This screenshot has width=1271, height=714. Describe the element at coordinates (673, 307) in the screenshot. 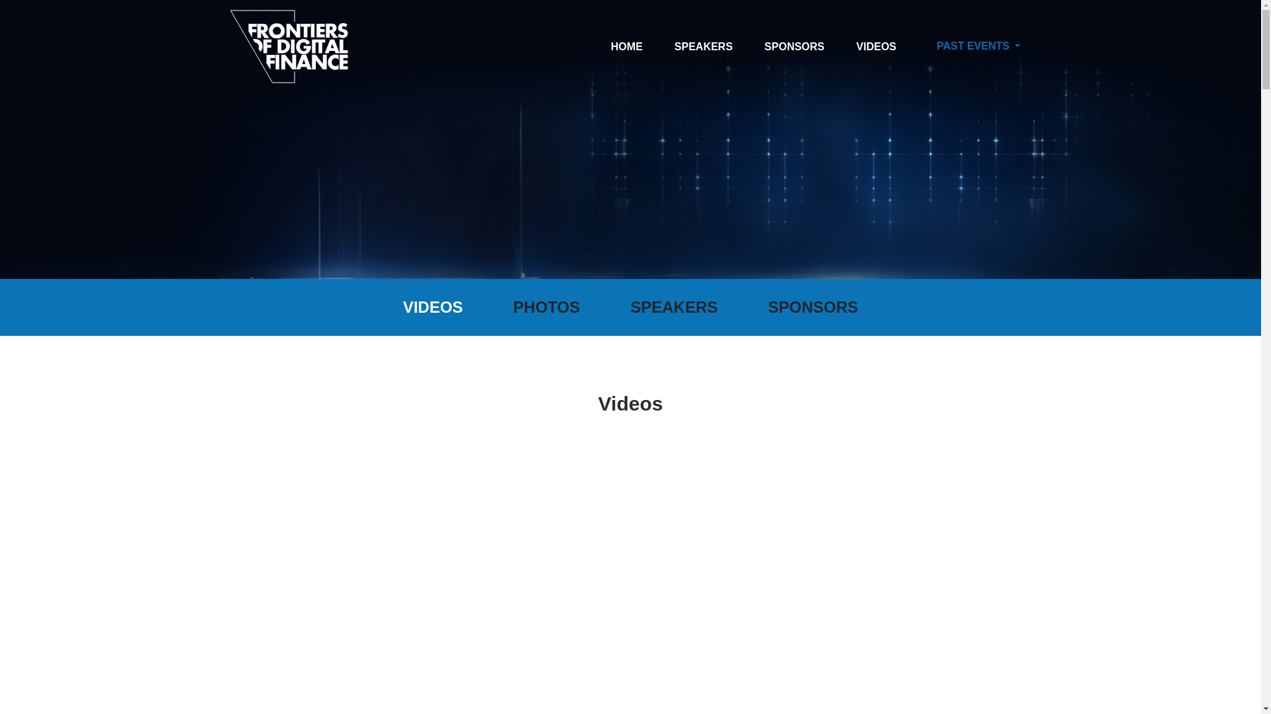

I see `SPEAKERS` at that location.